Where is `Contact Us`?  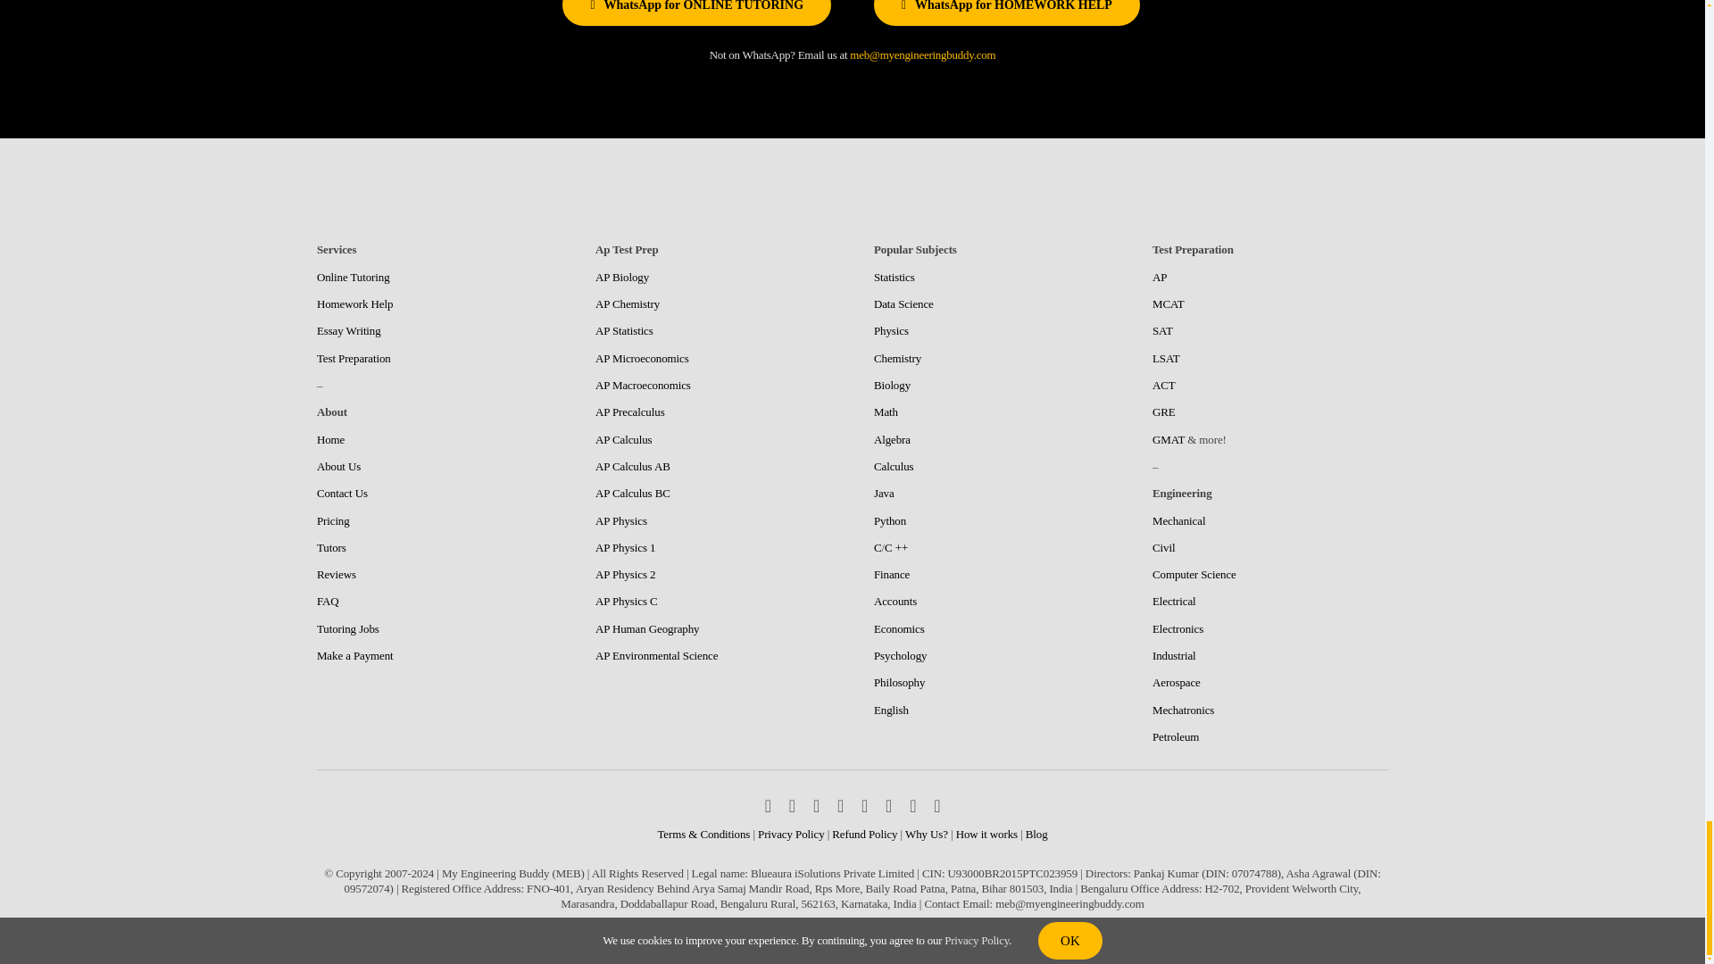 Contact Us is located at coordinates (343, 493).